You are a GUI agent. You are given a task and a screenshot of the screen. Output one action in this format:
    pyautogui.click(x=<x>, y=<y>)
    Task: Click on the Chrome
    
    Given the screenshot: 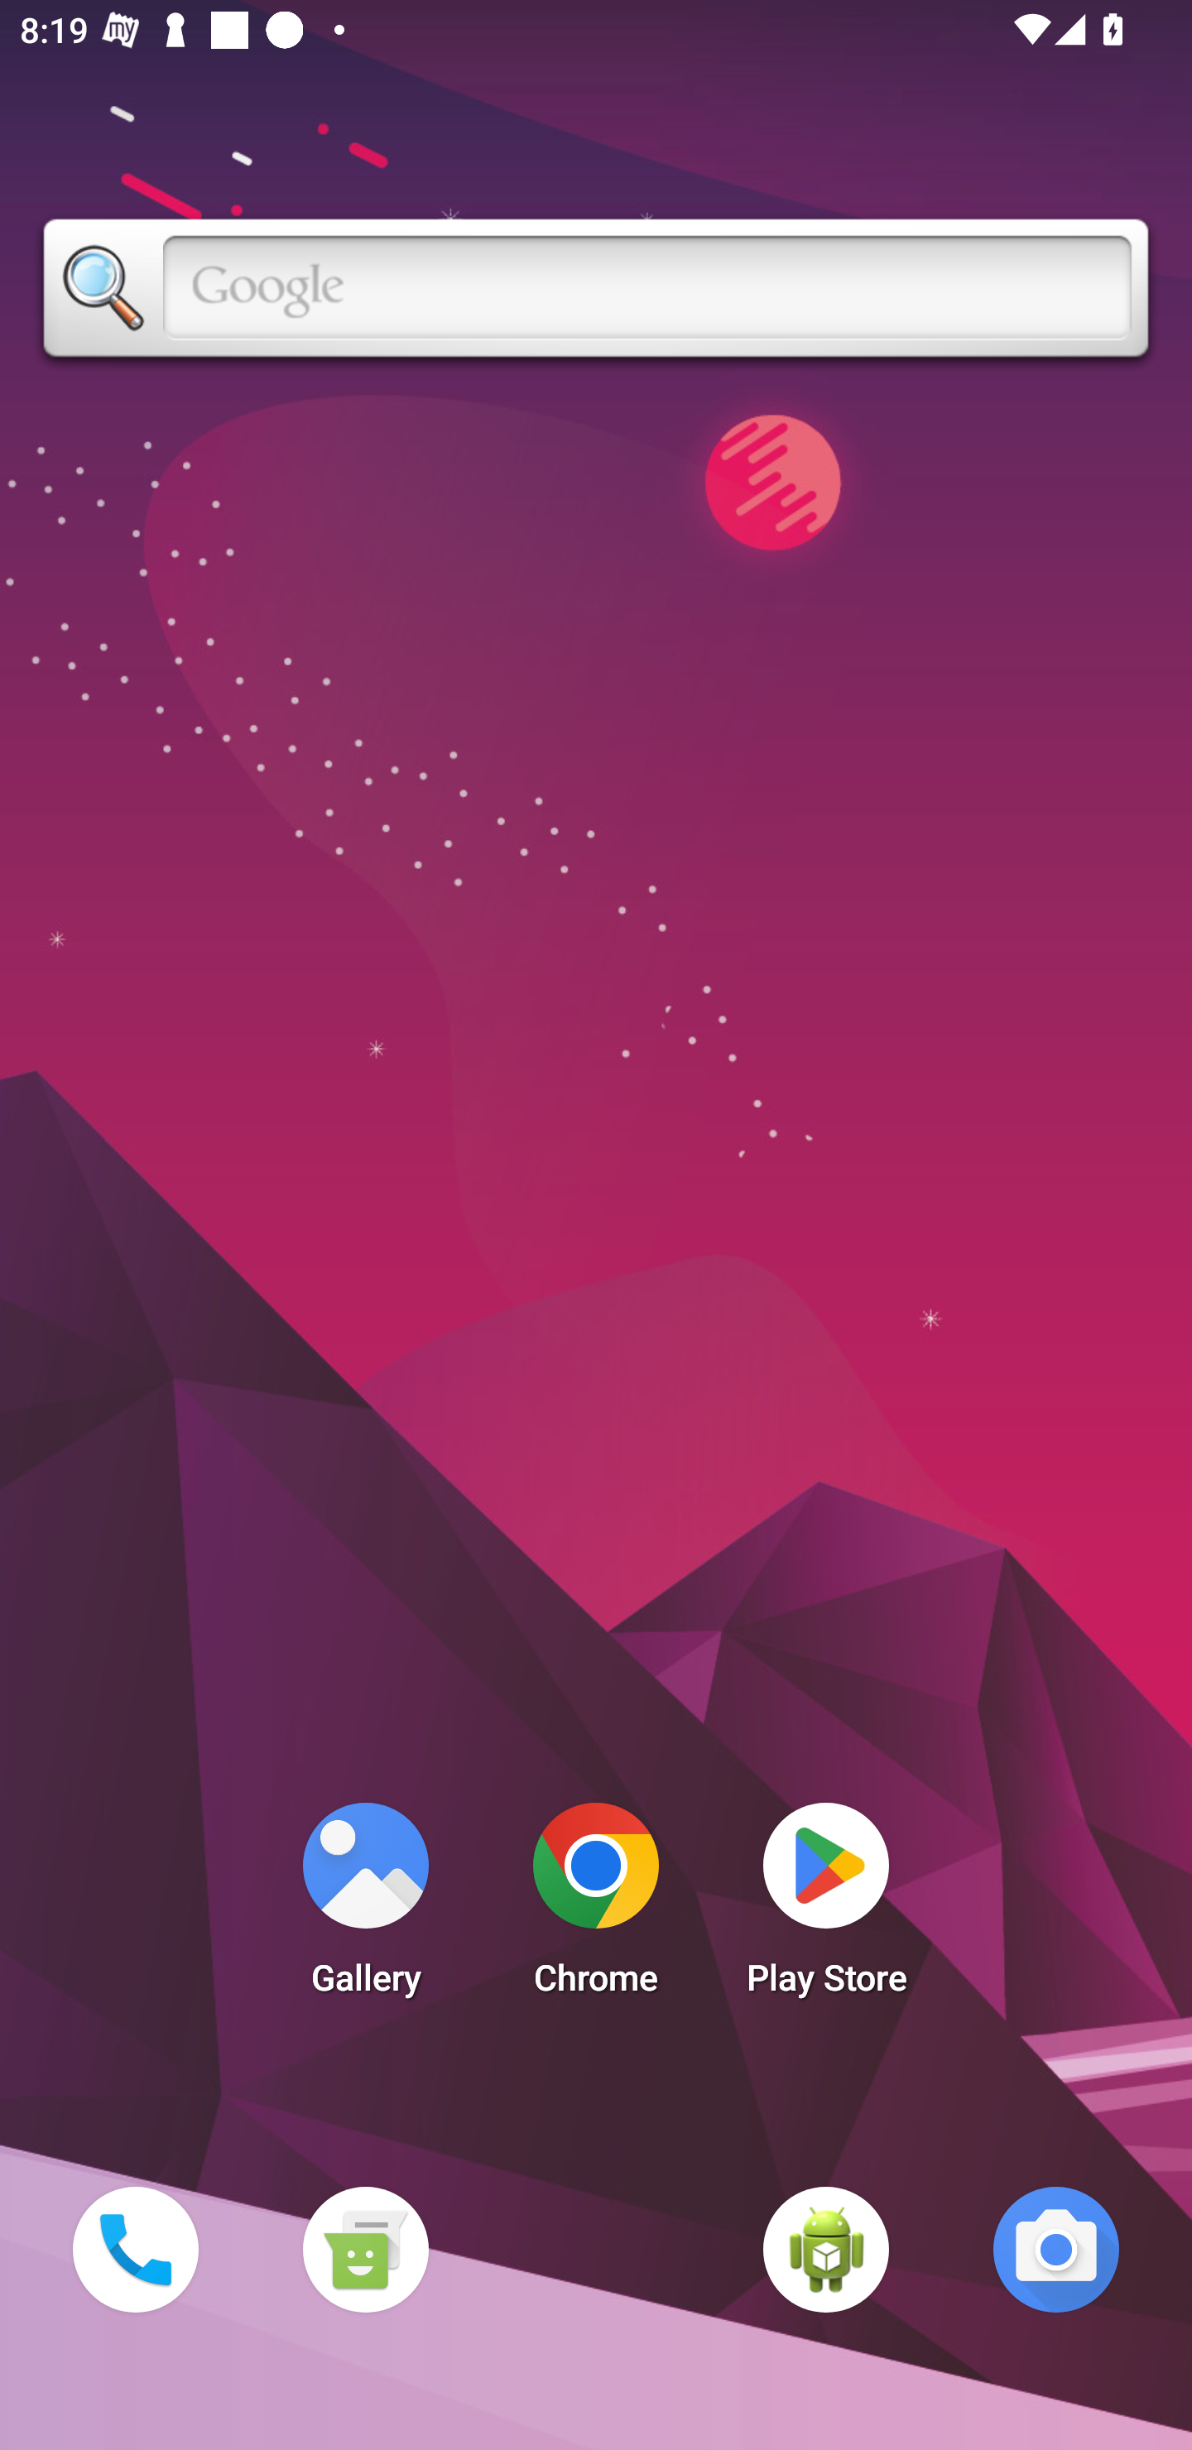 What is the action you would take?
    pyautogui.click(x=596, y=1907)
    